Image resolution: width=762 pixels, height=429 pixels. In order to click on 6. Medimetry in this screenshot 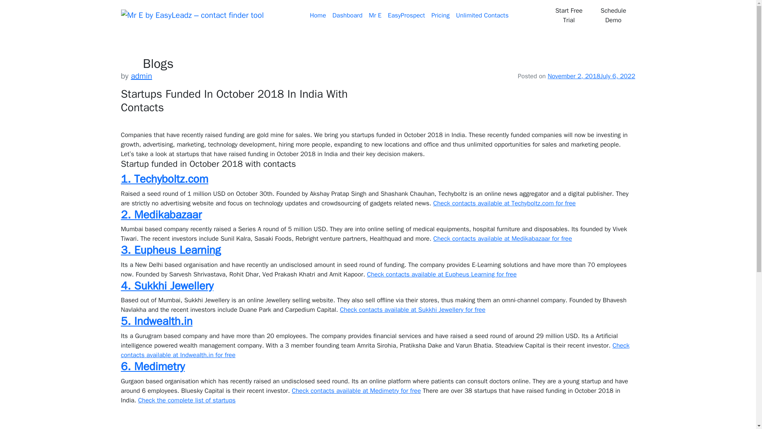, I will do `click(152, 366)`.